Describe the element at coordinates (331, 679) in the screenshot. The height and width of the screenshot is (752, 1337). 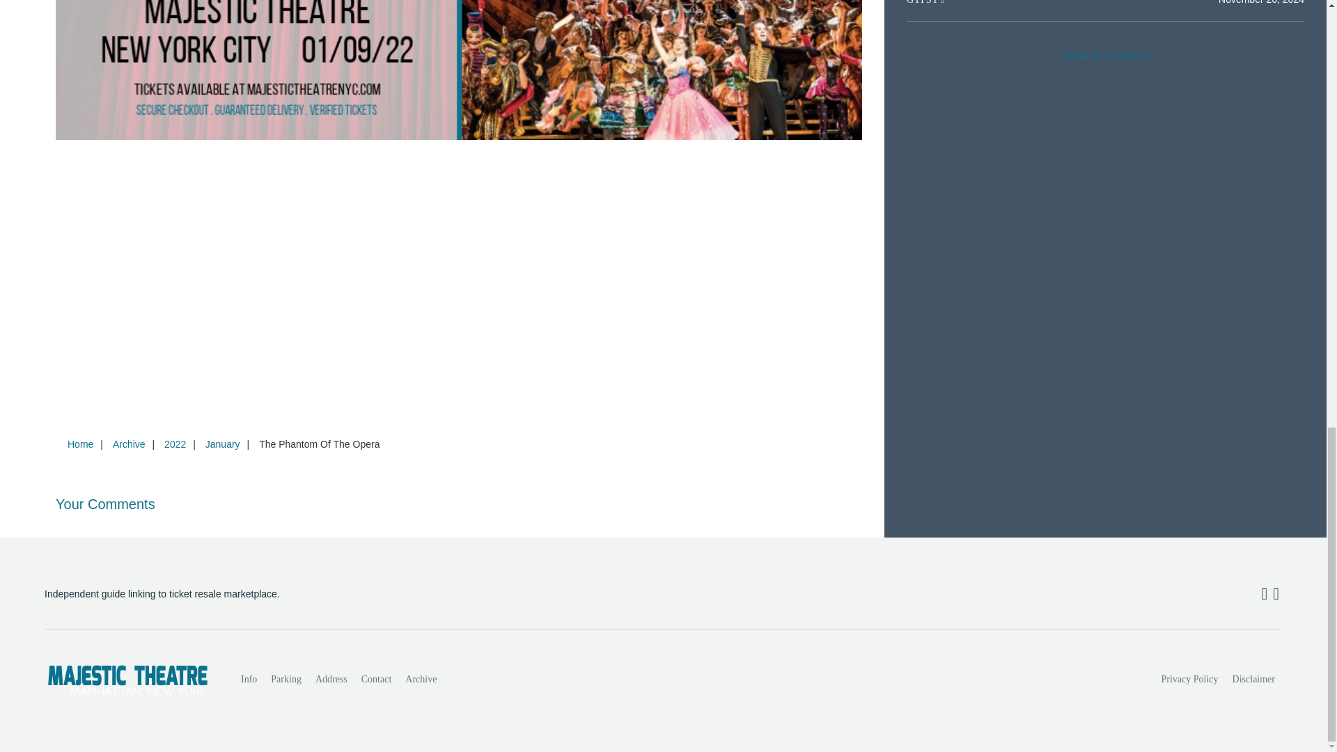
I see `Address` at that location.